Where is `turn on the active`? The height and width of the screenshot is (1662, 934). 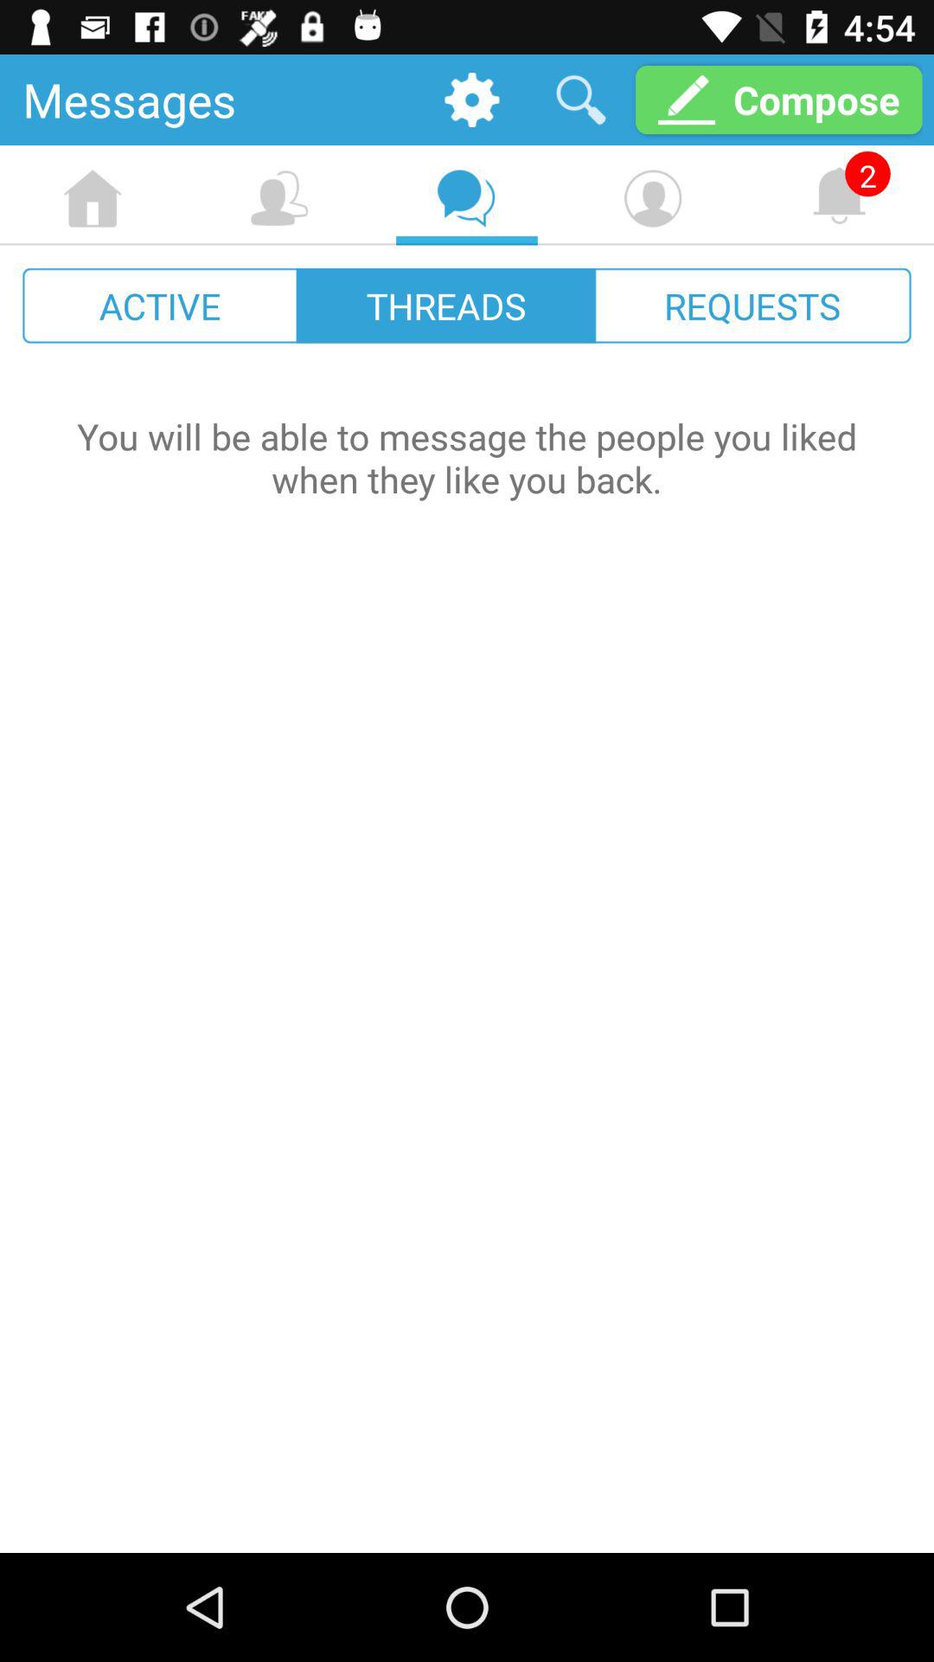
turn on the active is located at coordinates (161, 305).